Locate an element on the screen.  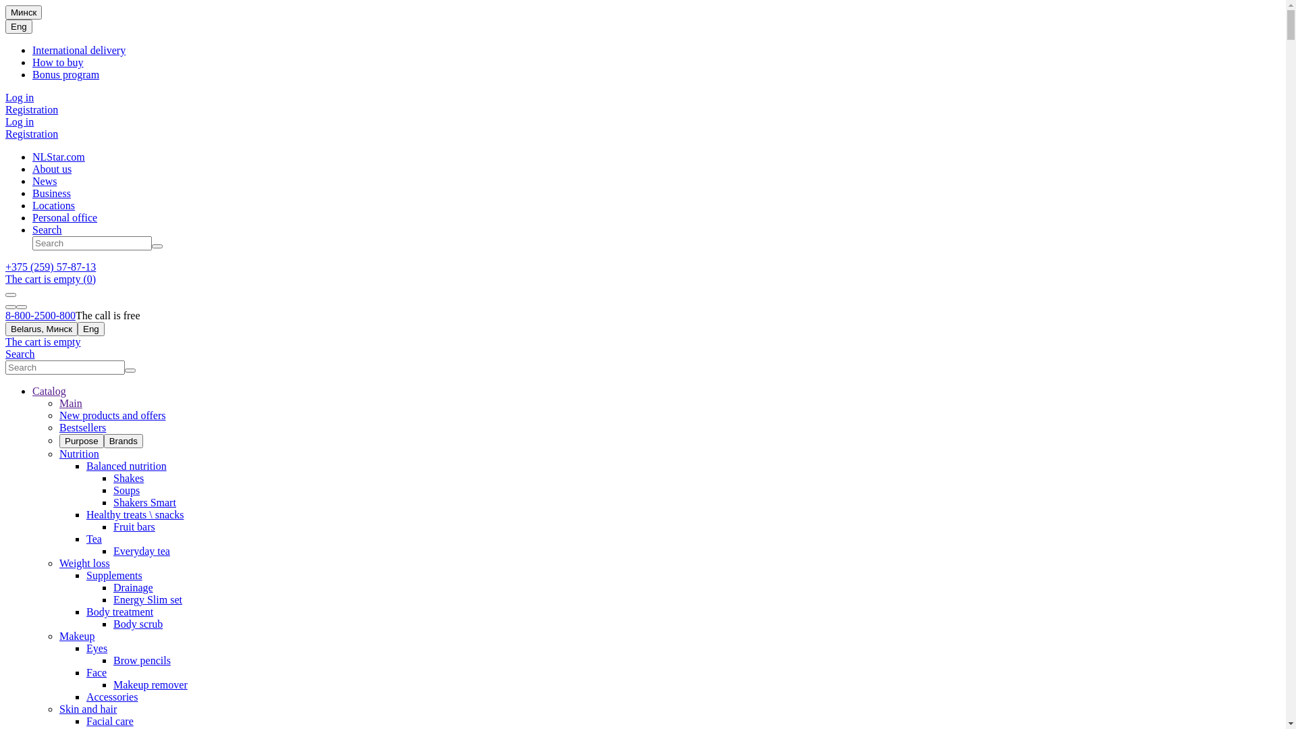
International delivery is located at coordinates (79, 50).